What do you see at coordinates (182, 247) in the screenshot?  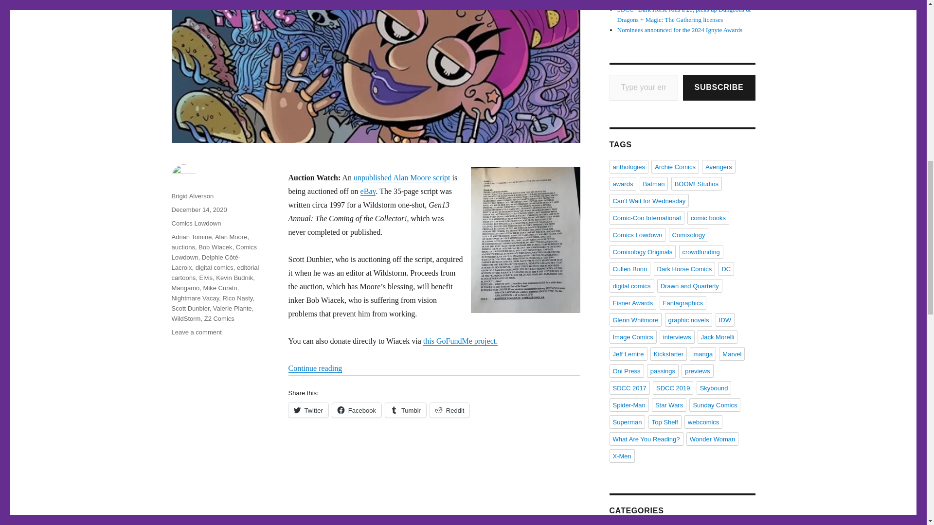 I see `auctions` at bounding box center [182, 247].